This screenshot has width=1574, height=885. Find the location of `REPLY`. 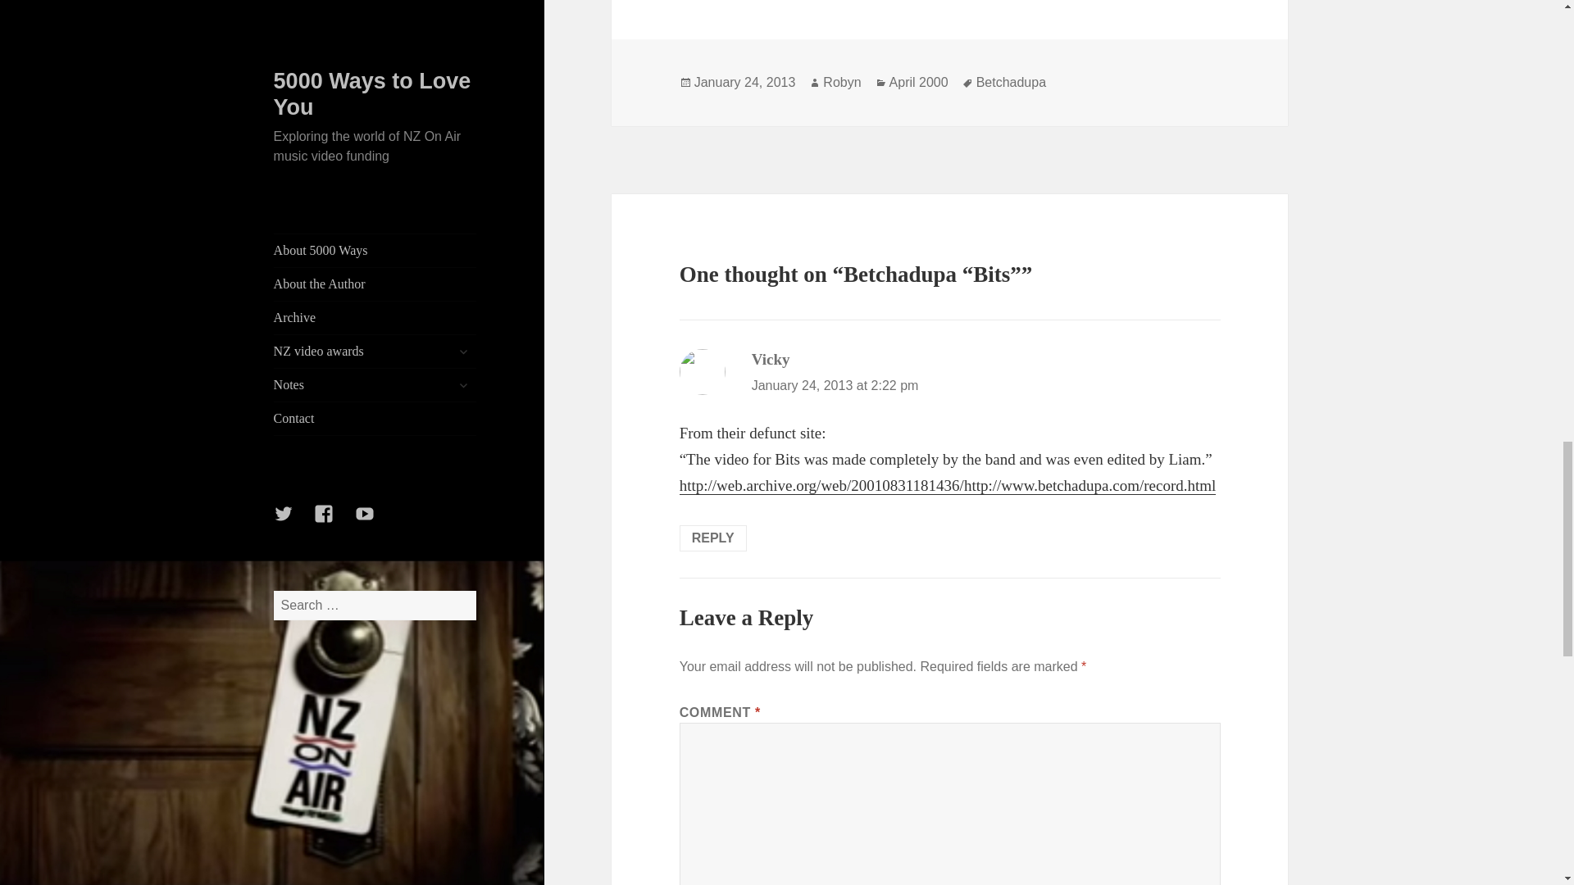

REPLY is located at coordinates (713, 538).